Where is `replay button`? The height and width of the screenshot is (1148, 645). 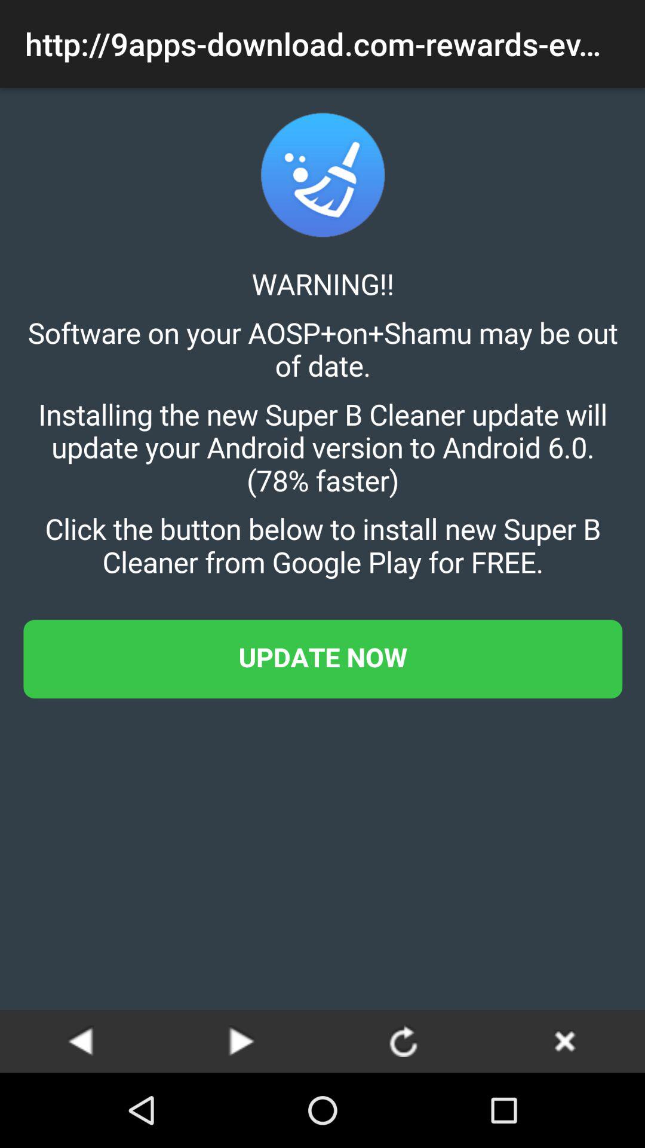
replay button is located at coordinates (403, 1040).